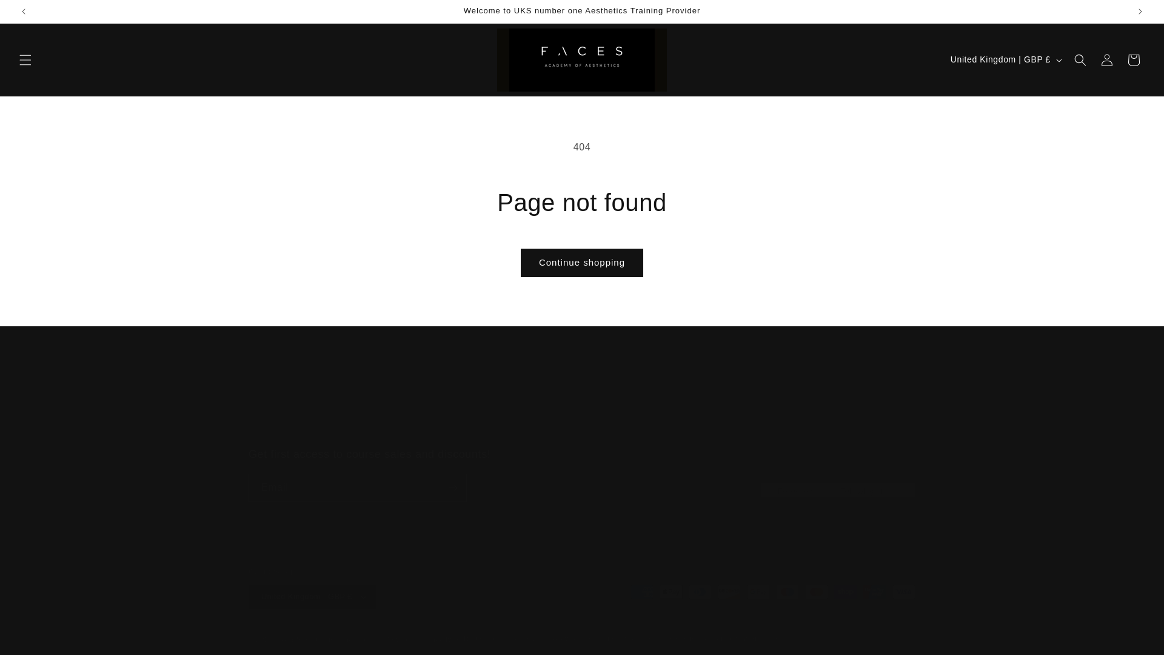 The height and width of the screenshot is (655, 1164). What do you see at coordinates (378, 411) in the screenshot?
I see `Courses` at bounding box center [378, 411].